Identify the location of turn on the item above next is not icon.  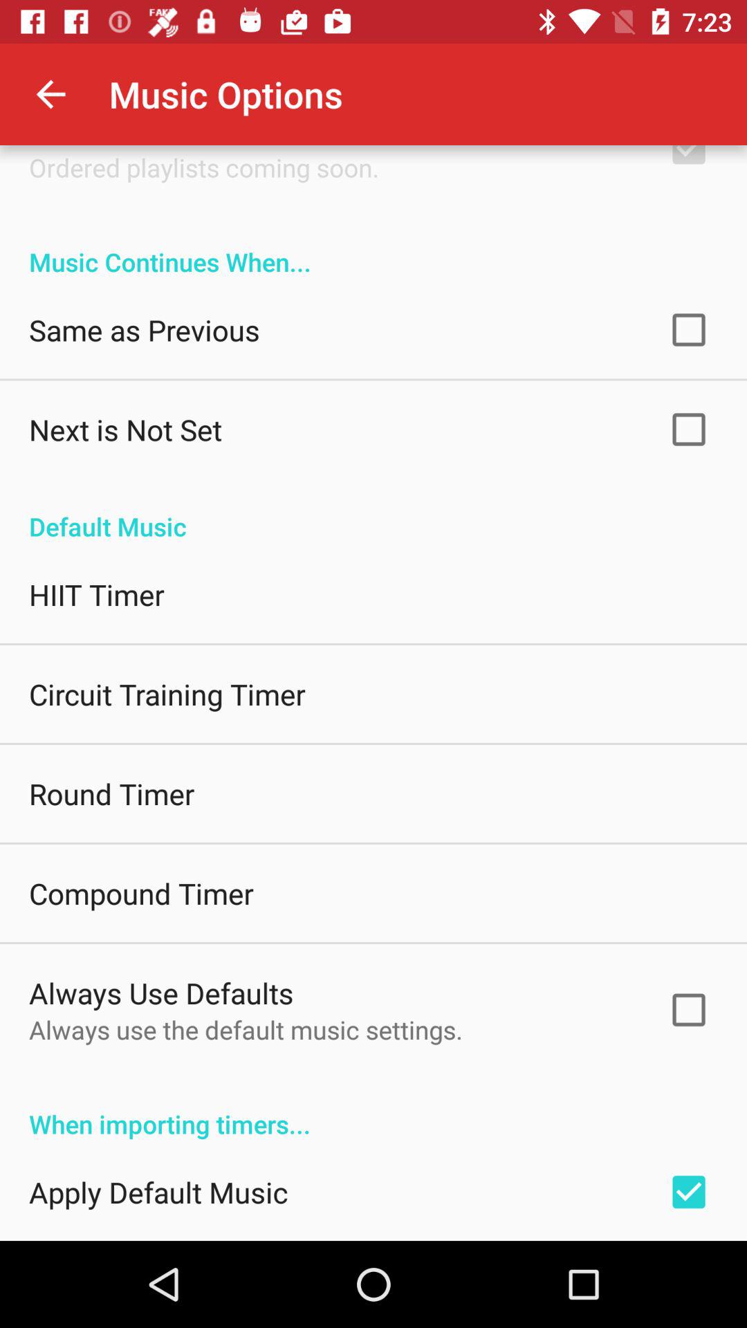
(144, 329).